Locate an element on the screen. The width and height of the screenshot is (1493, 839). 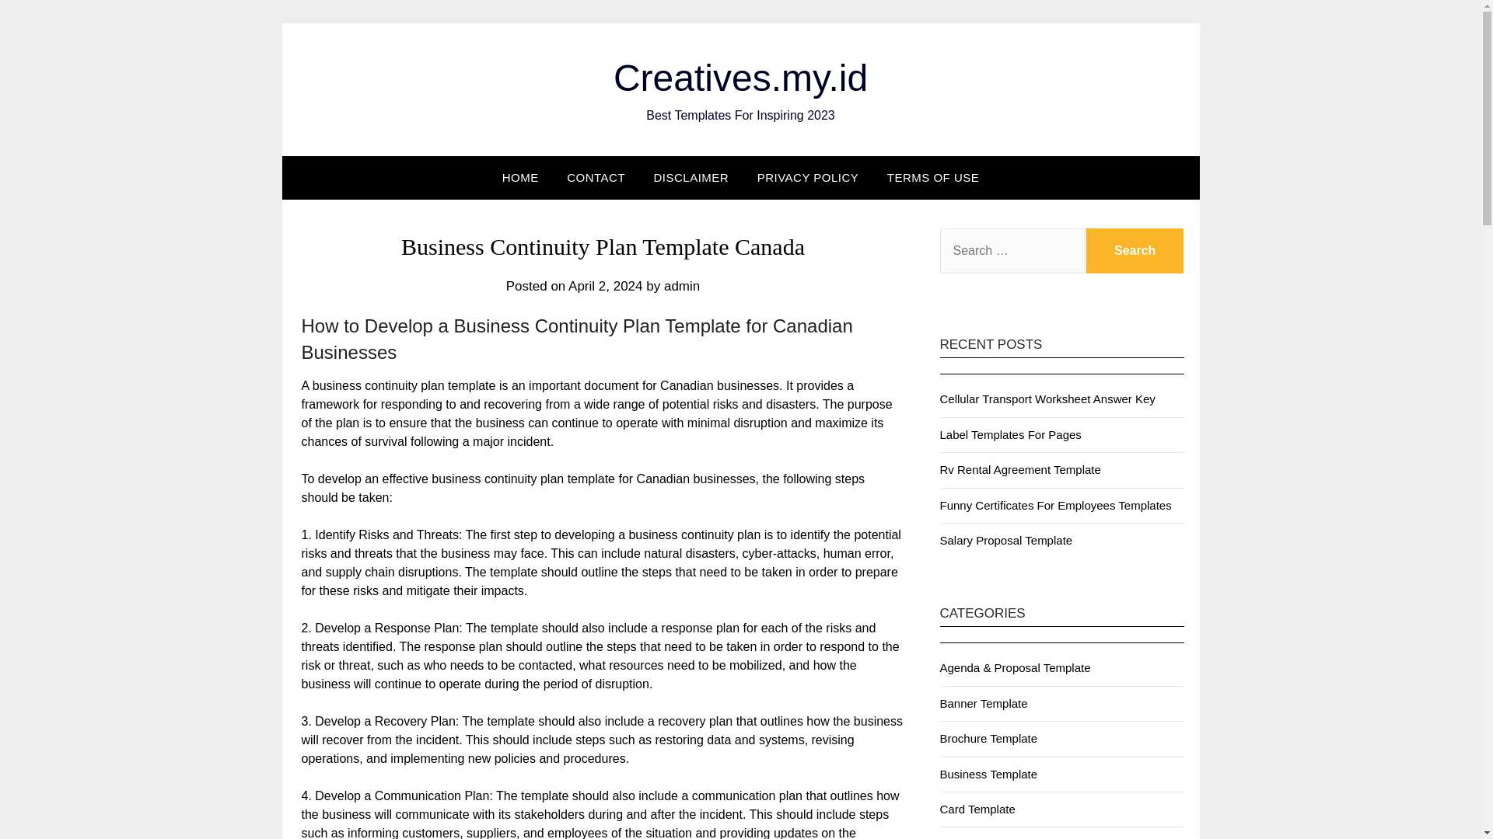
HOME is located at coordinates (519, 177).